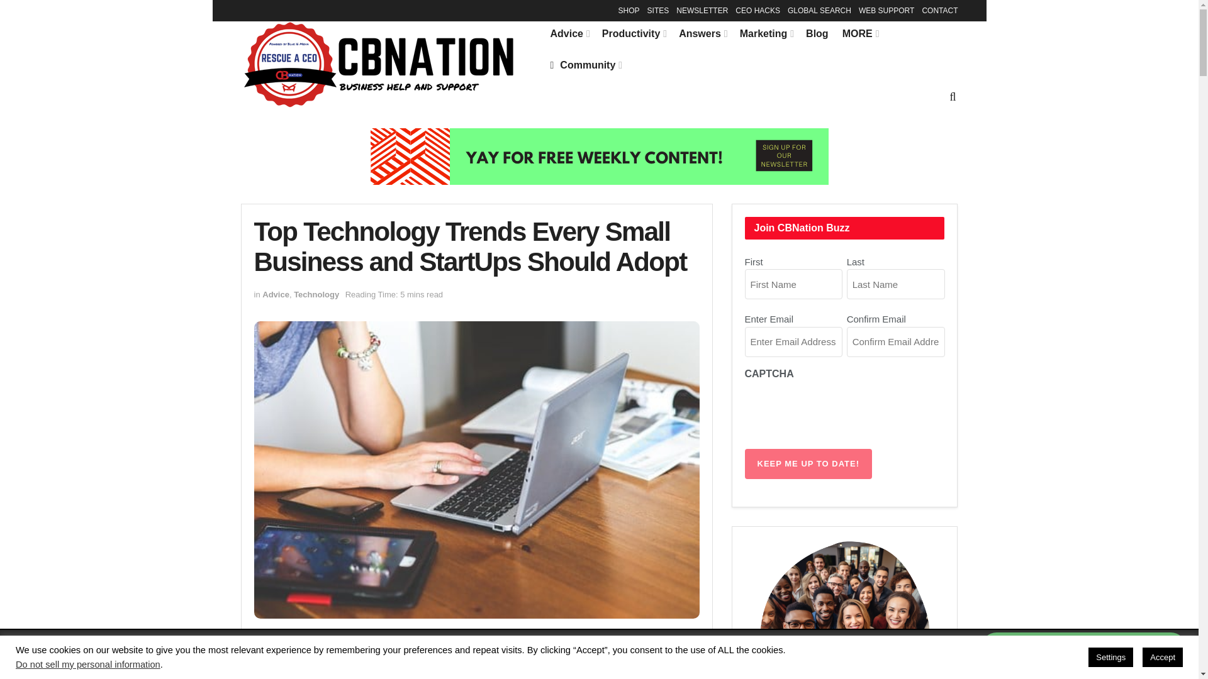 The image size is (1208, 679). I want to click on reCAPTCHA, so click(841, 411).